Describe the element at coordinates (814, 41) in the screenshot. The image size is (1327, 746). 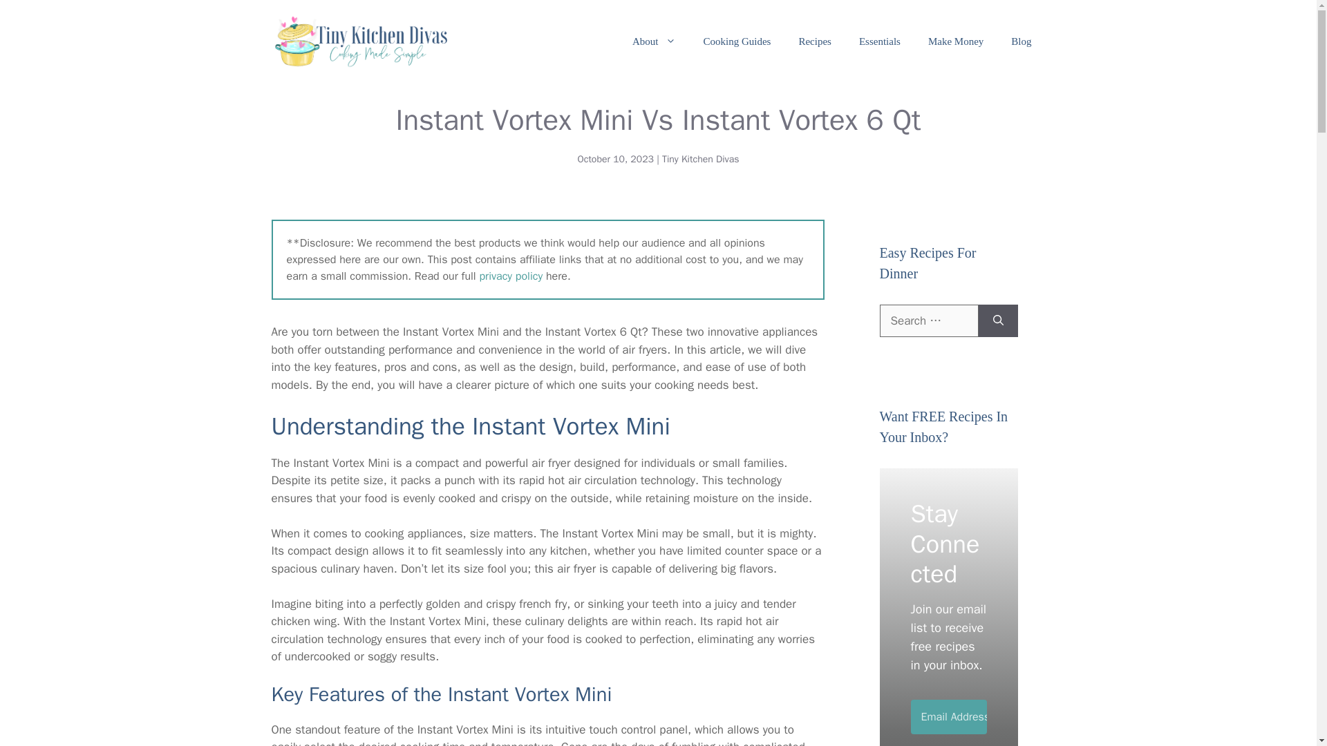
I see `Recipes` at that location.